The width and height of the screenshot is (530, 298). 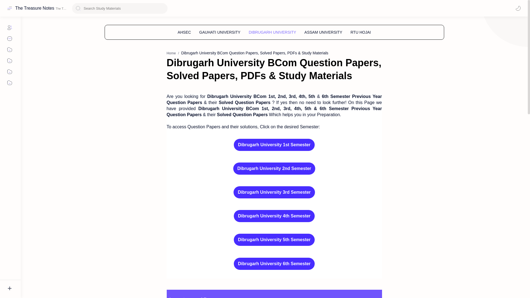 What do you see at coordinates (274, 240) in the screenshot?
I see `Dibrugarh University 5th Semester` at bounding box center [274, 240].